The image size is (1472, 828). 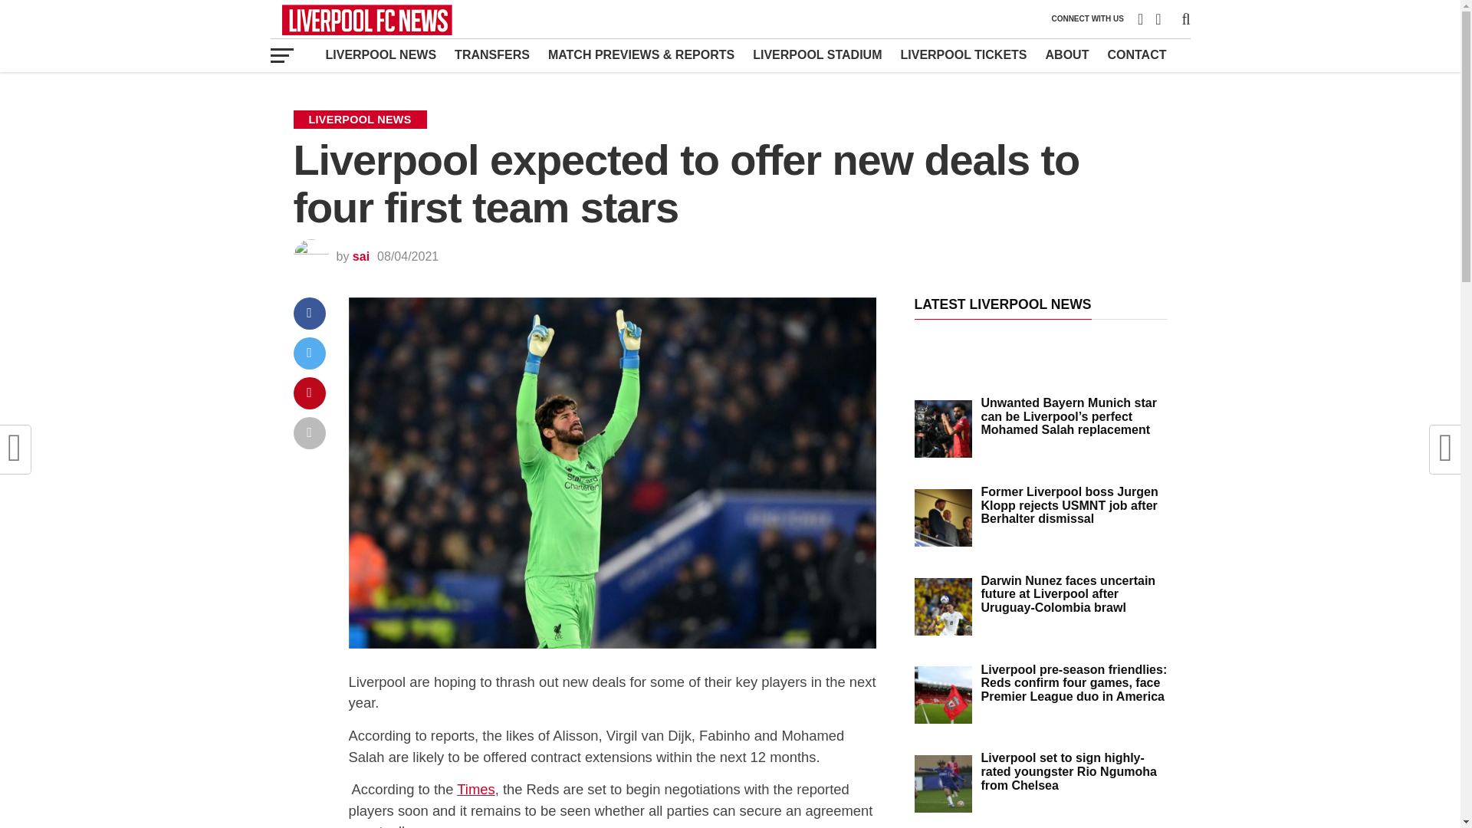 I want to click on CONTACT, so click(x=1136, y=54).